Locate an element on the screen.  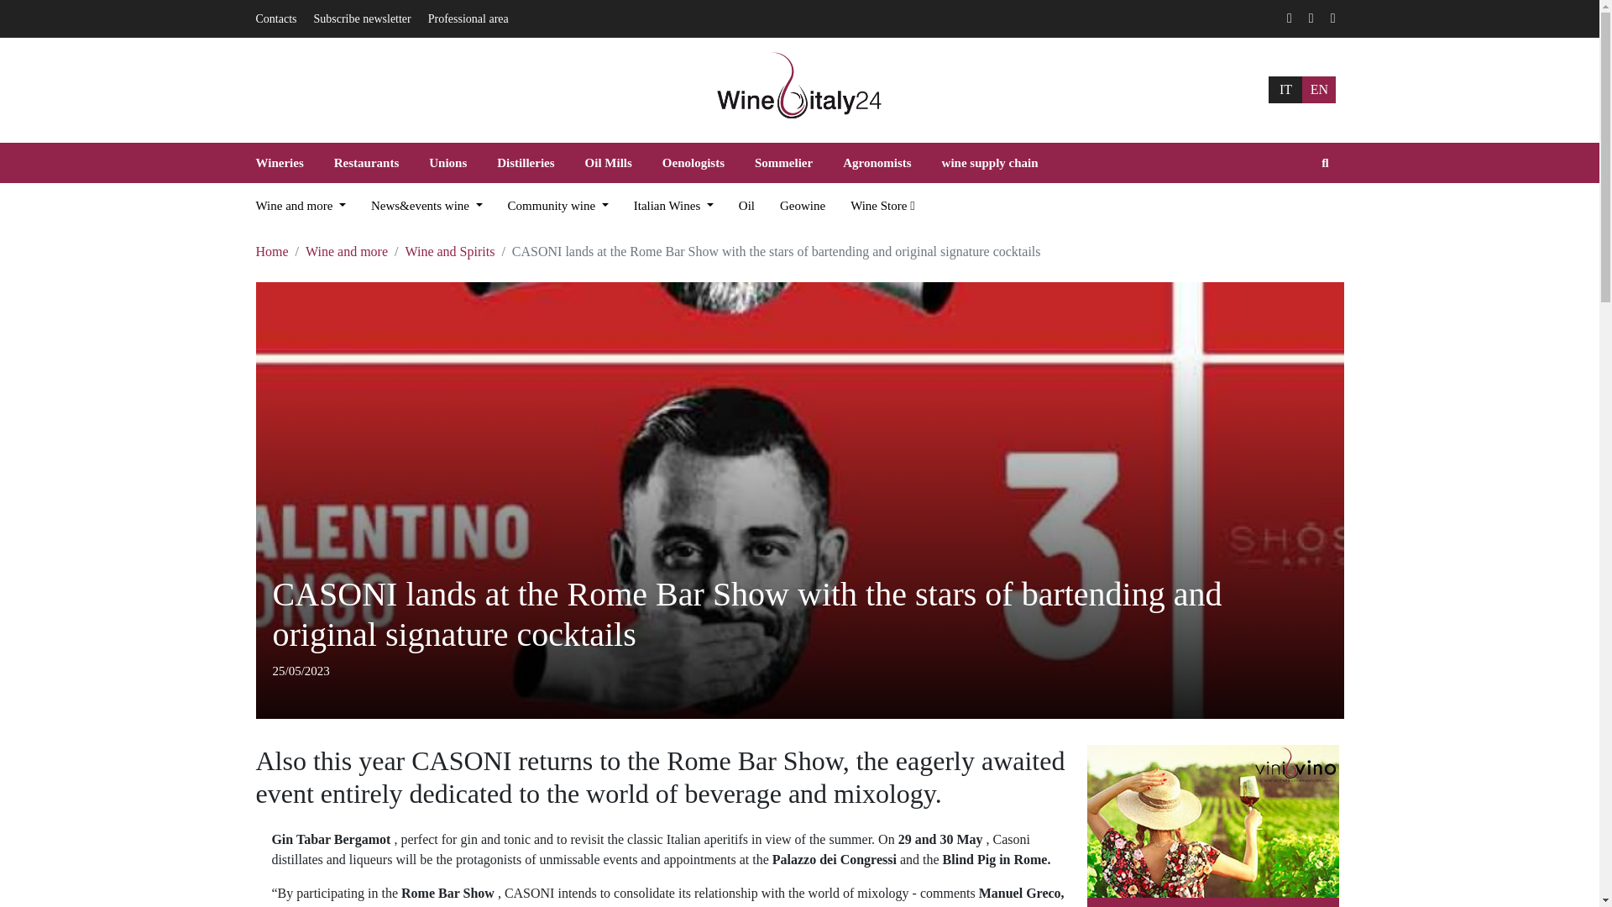
Sommelier is located at coordinates (784, 163).